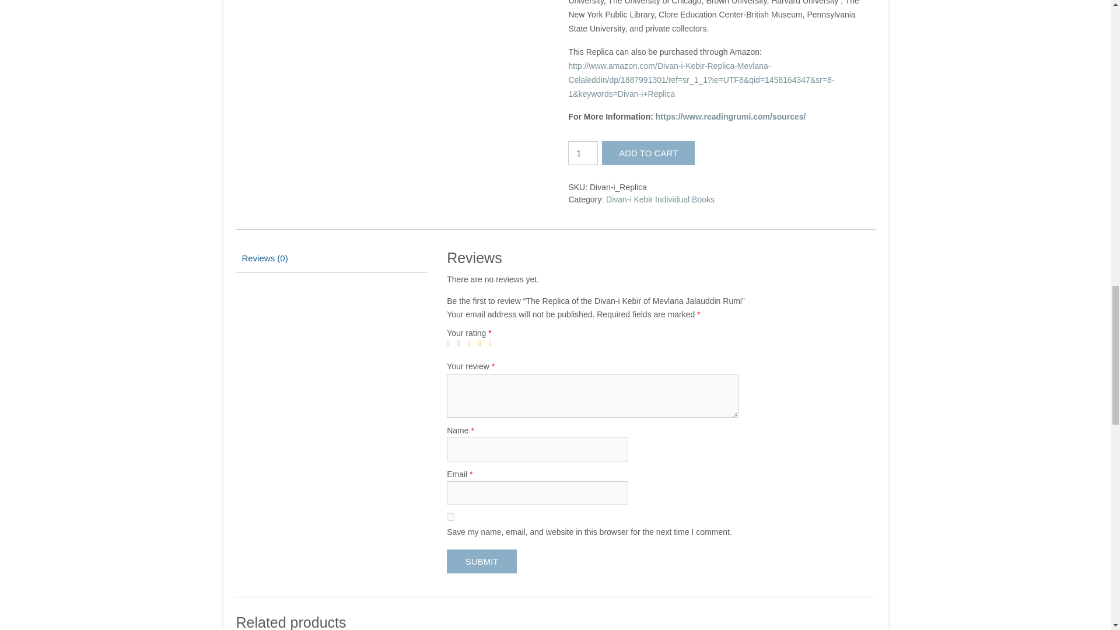  Describe the element at coordinates (492, 344) in the screenshot. I see `5` at that location.